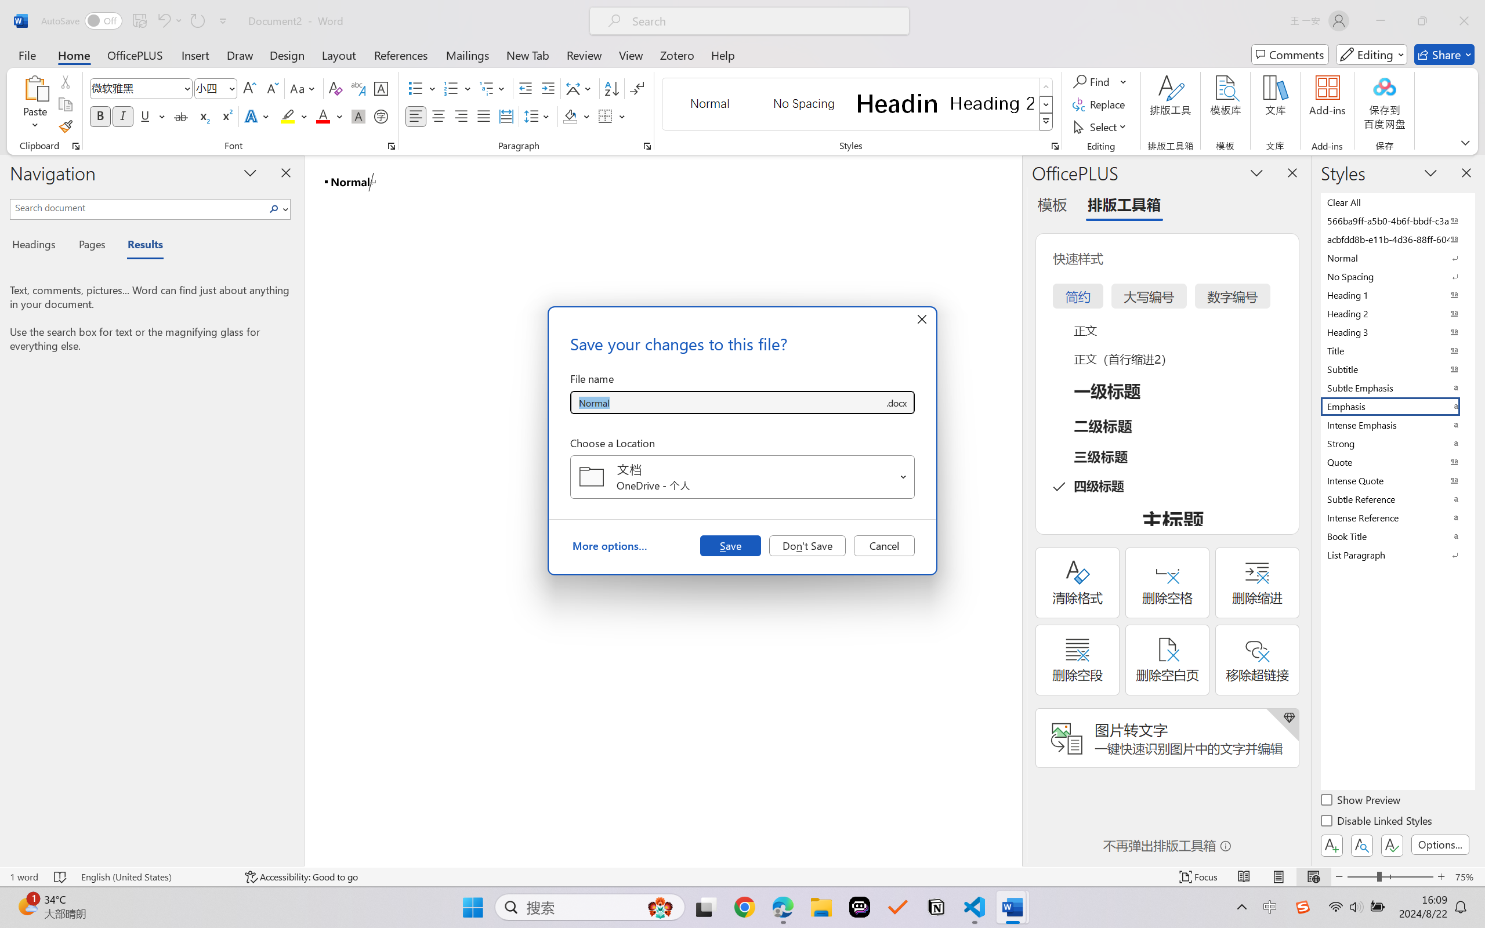 The image size is (1485, 928). What do you see at coordinates (1397, 369) in the screenshot?
I see `Subtitle` at bounding box center [1397, 369].